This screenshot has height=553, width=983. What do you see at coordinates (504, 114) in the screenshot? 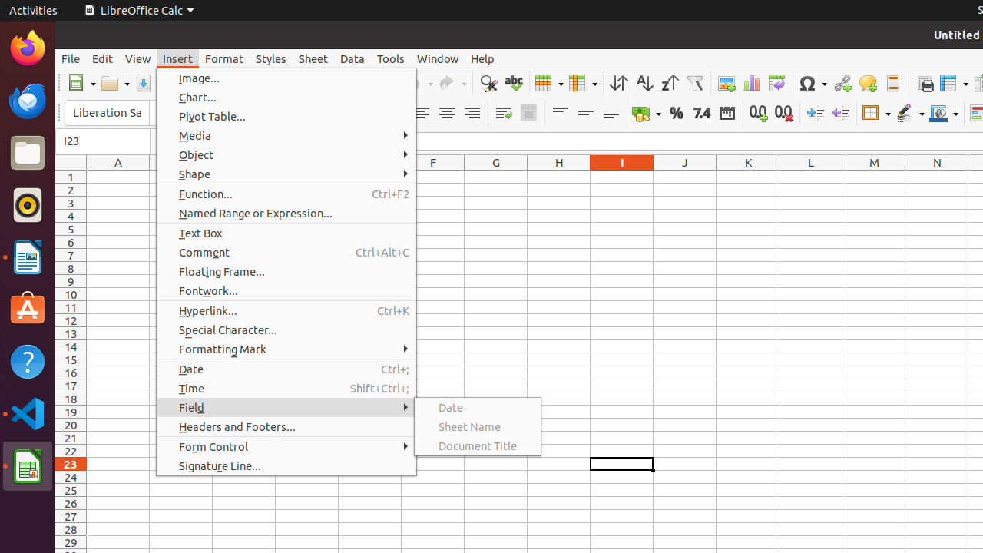
I see `Wrap Text` at bounding box center [504, 114].